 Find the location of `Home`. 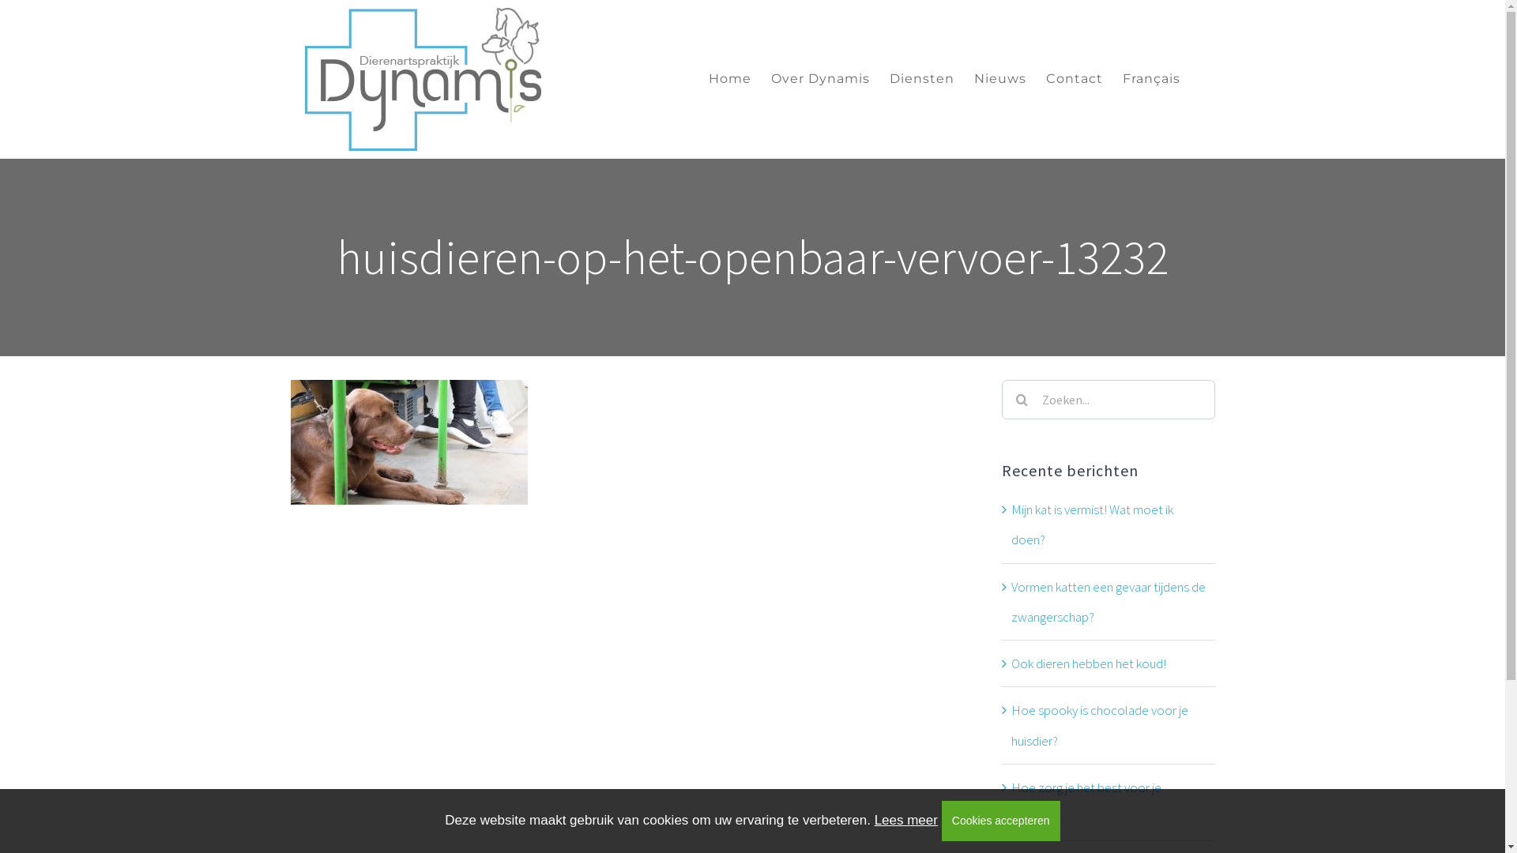

Home is located at coordinates (730, 79).